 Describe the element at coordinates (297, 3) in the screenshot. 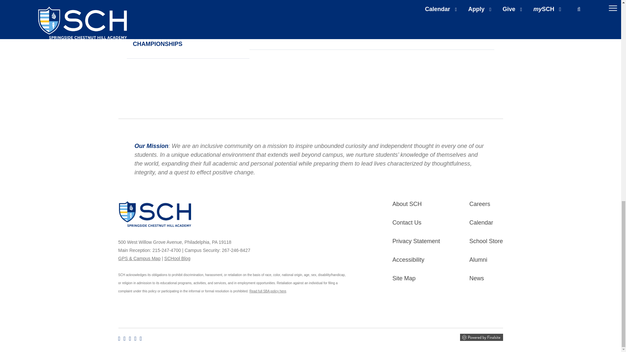

I see `CI Summit` at that location.